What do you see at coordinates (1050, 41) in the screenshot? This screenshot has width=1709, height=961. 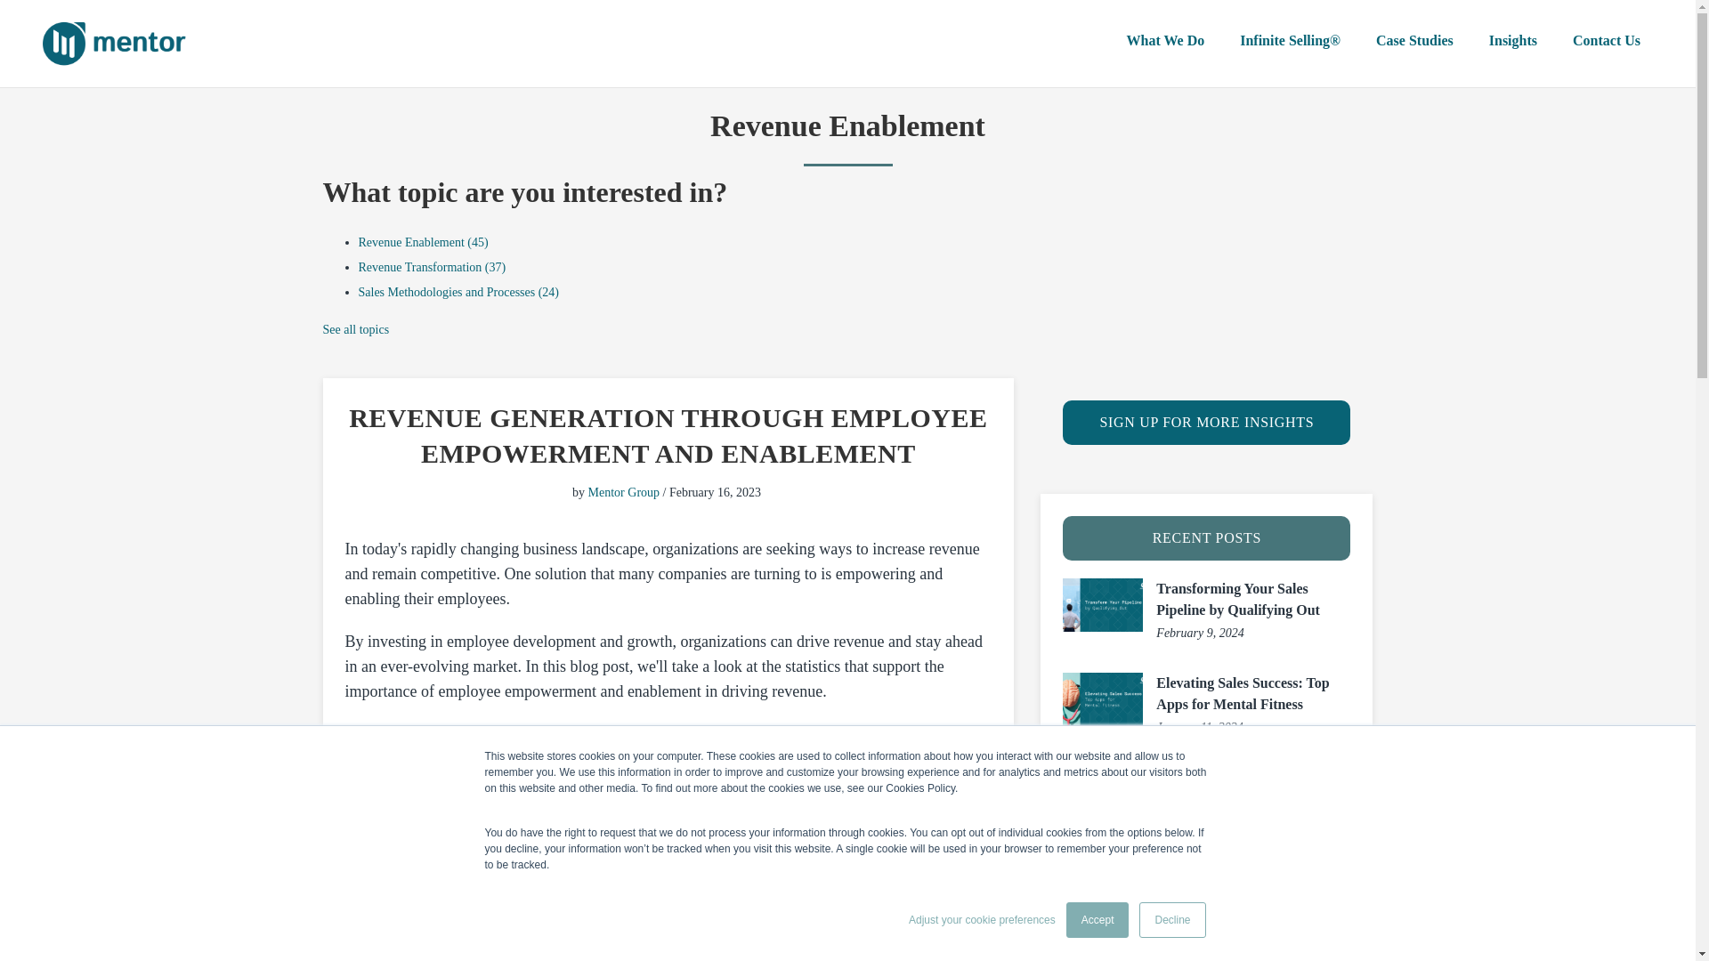 I see `Who We Are` at bounding box center [1050, 41].